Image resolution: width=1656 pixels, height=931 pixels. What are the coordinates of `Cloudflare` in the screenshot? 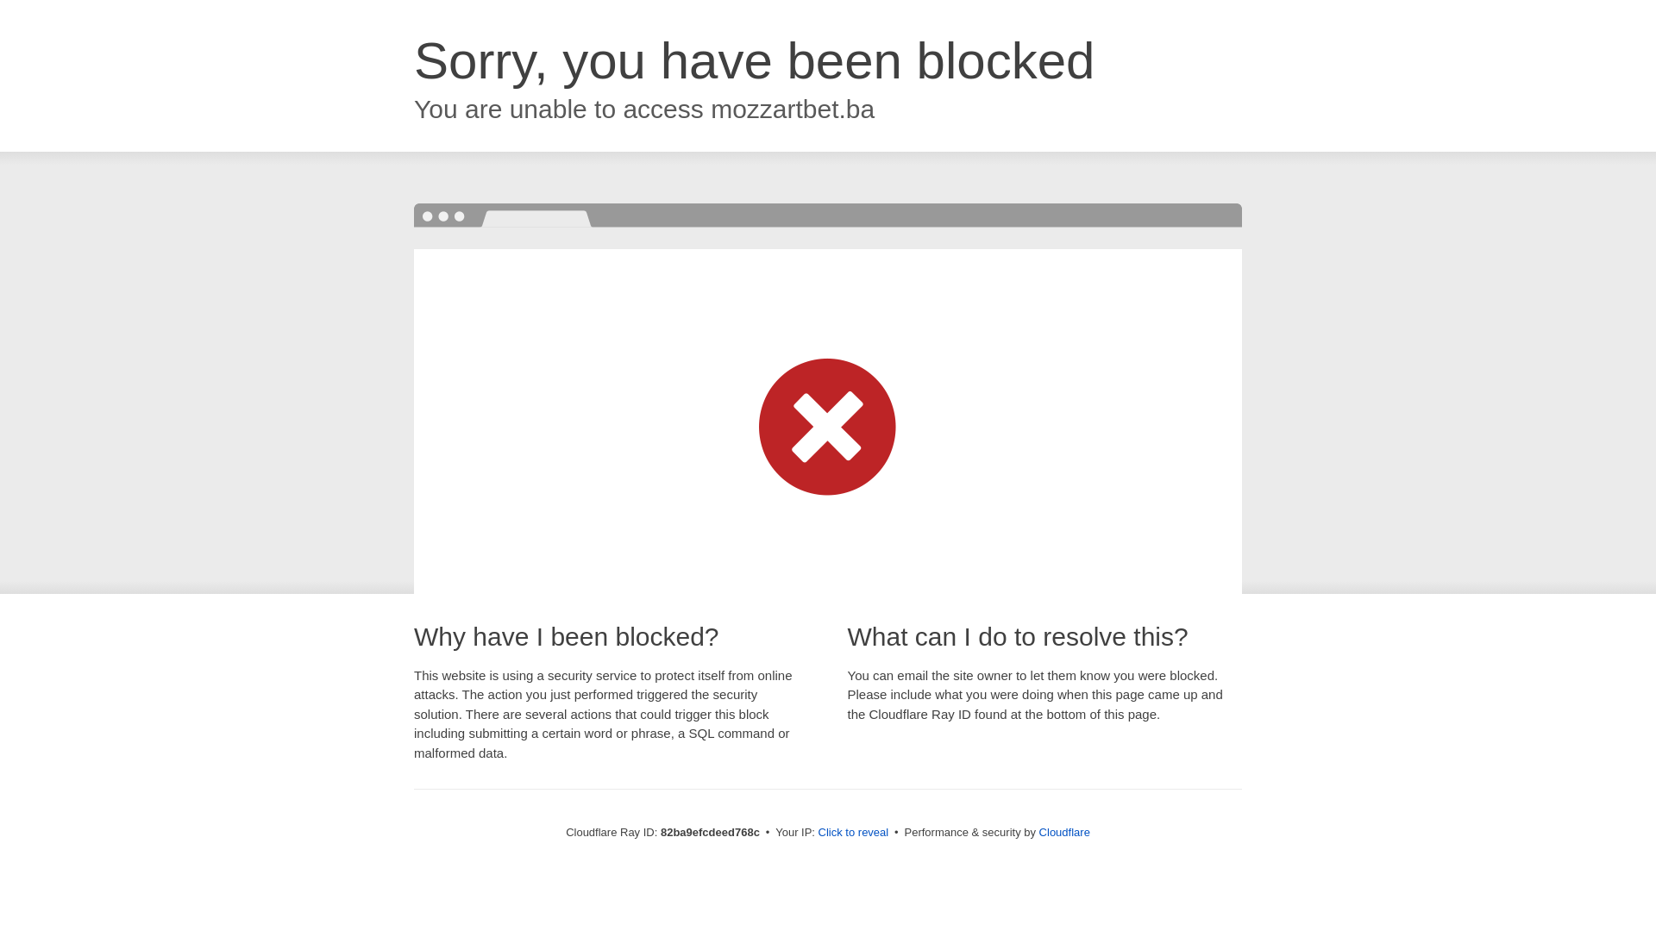 It's located at (1064, 833).